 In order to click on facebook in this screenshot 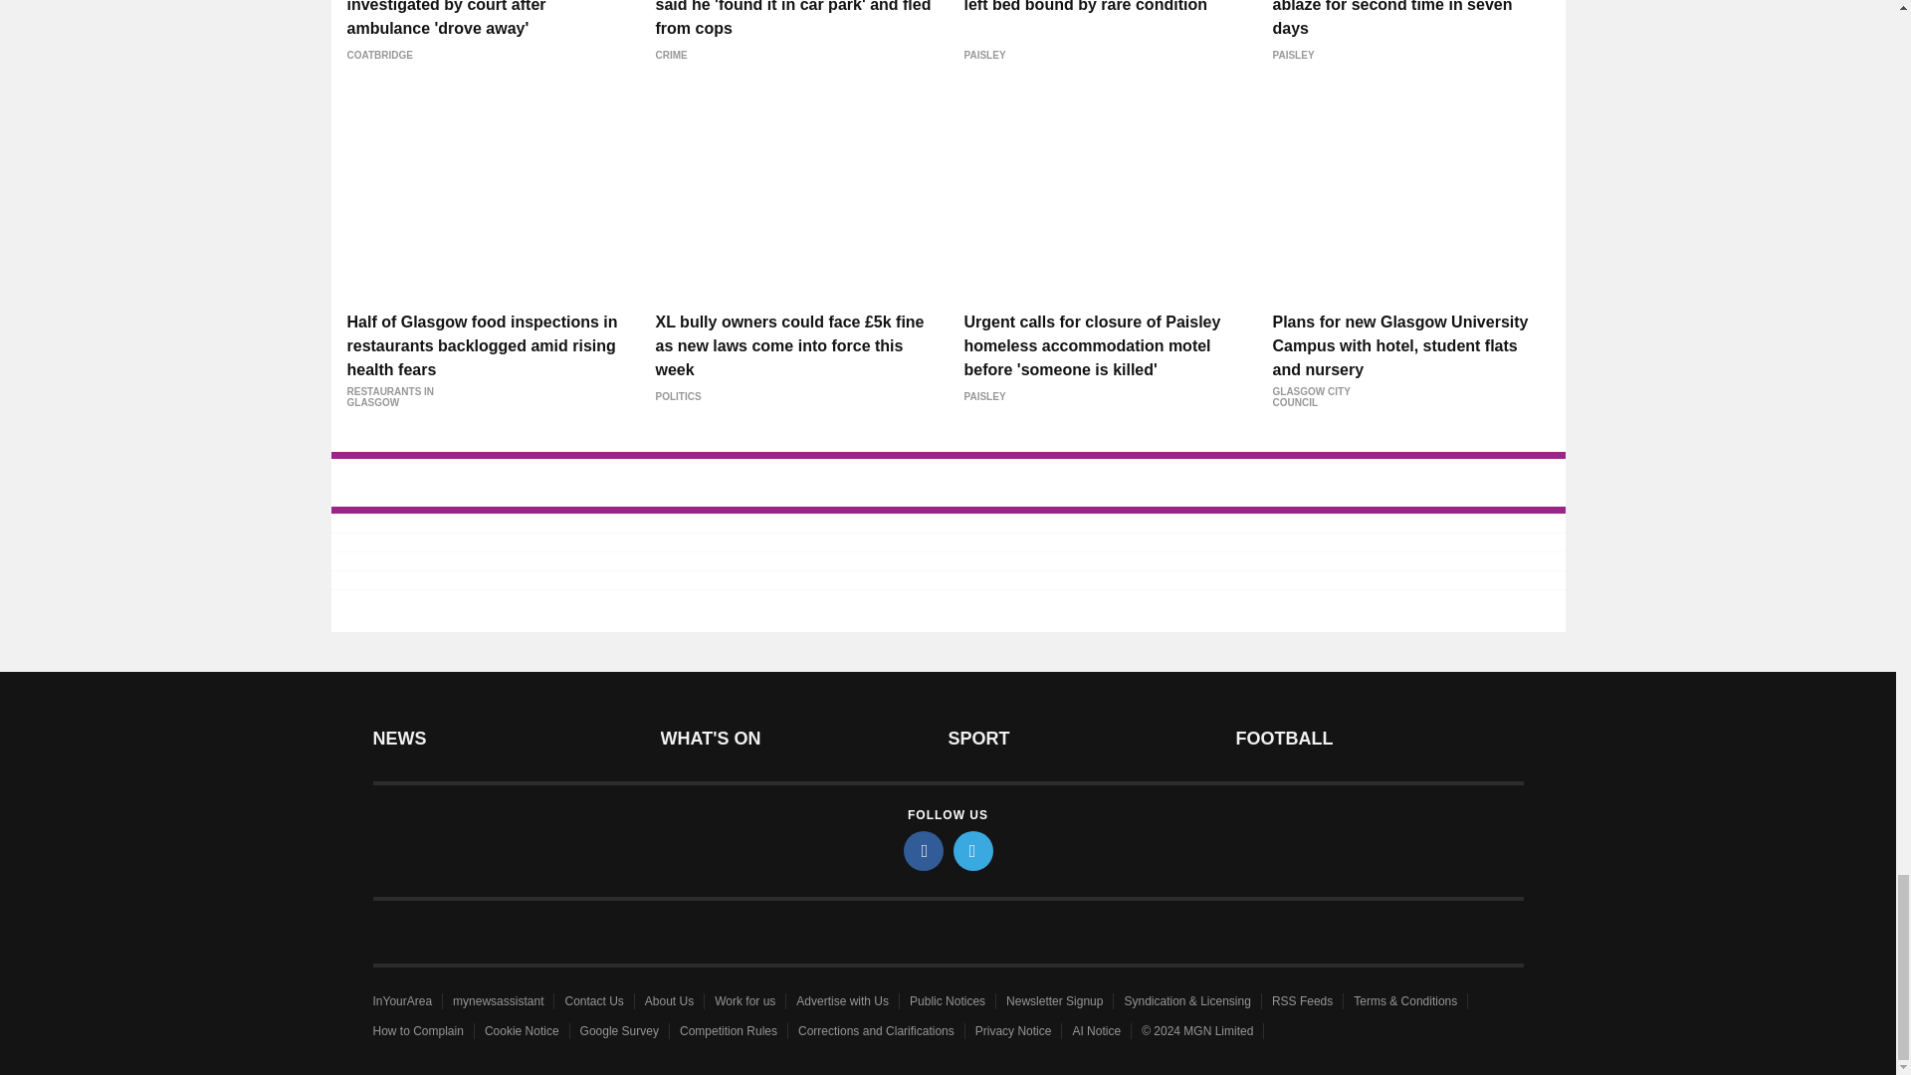, I will do `click(924, 850)`.